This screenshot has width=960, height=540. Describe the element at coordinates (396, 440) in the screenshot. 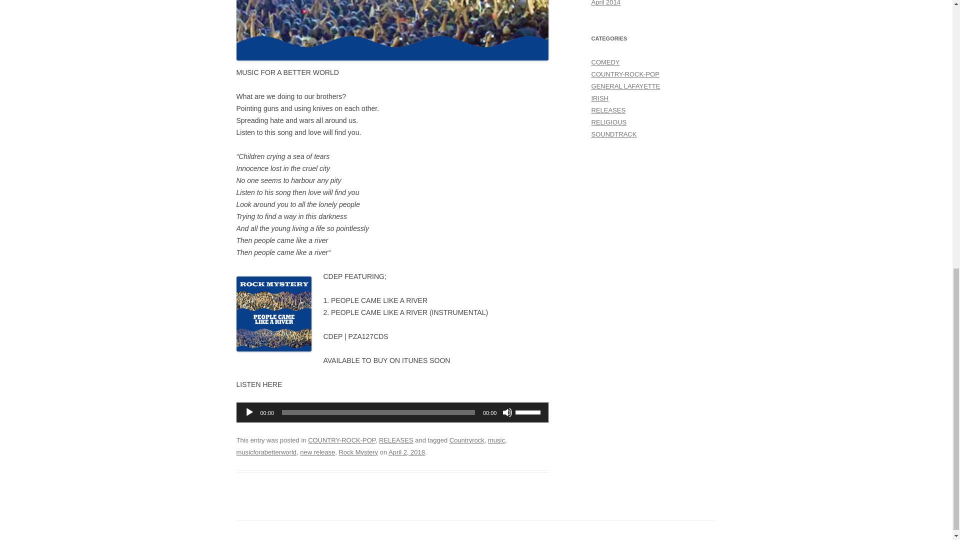

I see `RELEASES` at that location.